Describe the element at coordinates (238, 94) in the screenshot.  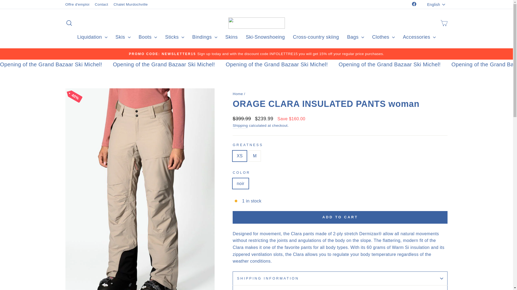
I see `Back to the frontpage` at that location.